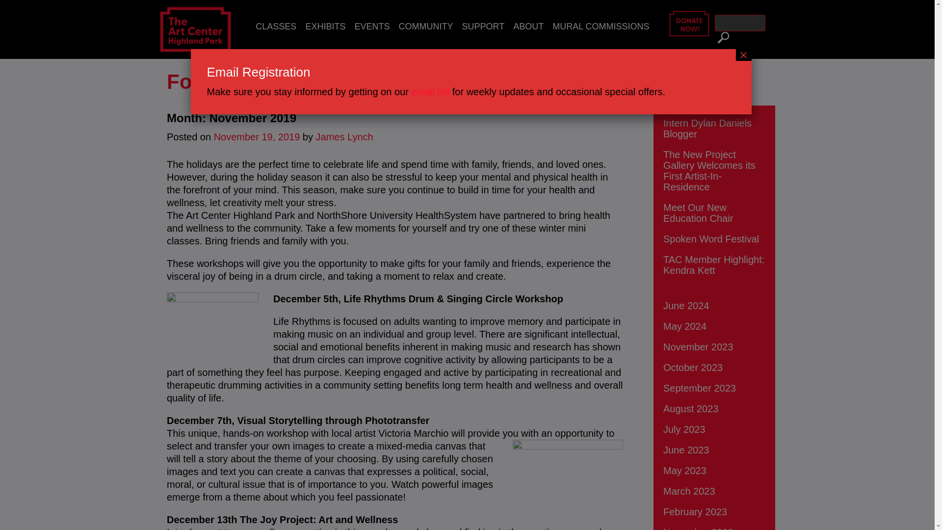 The width and height of the screenshot is (942, 530). What do you see at coordinates (483, 26) in the screenshot?
I see `SUPPORT` at bounding box center [483, 26].